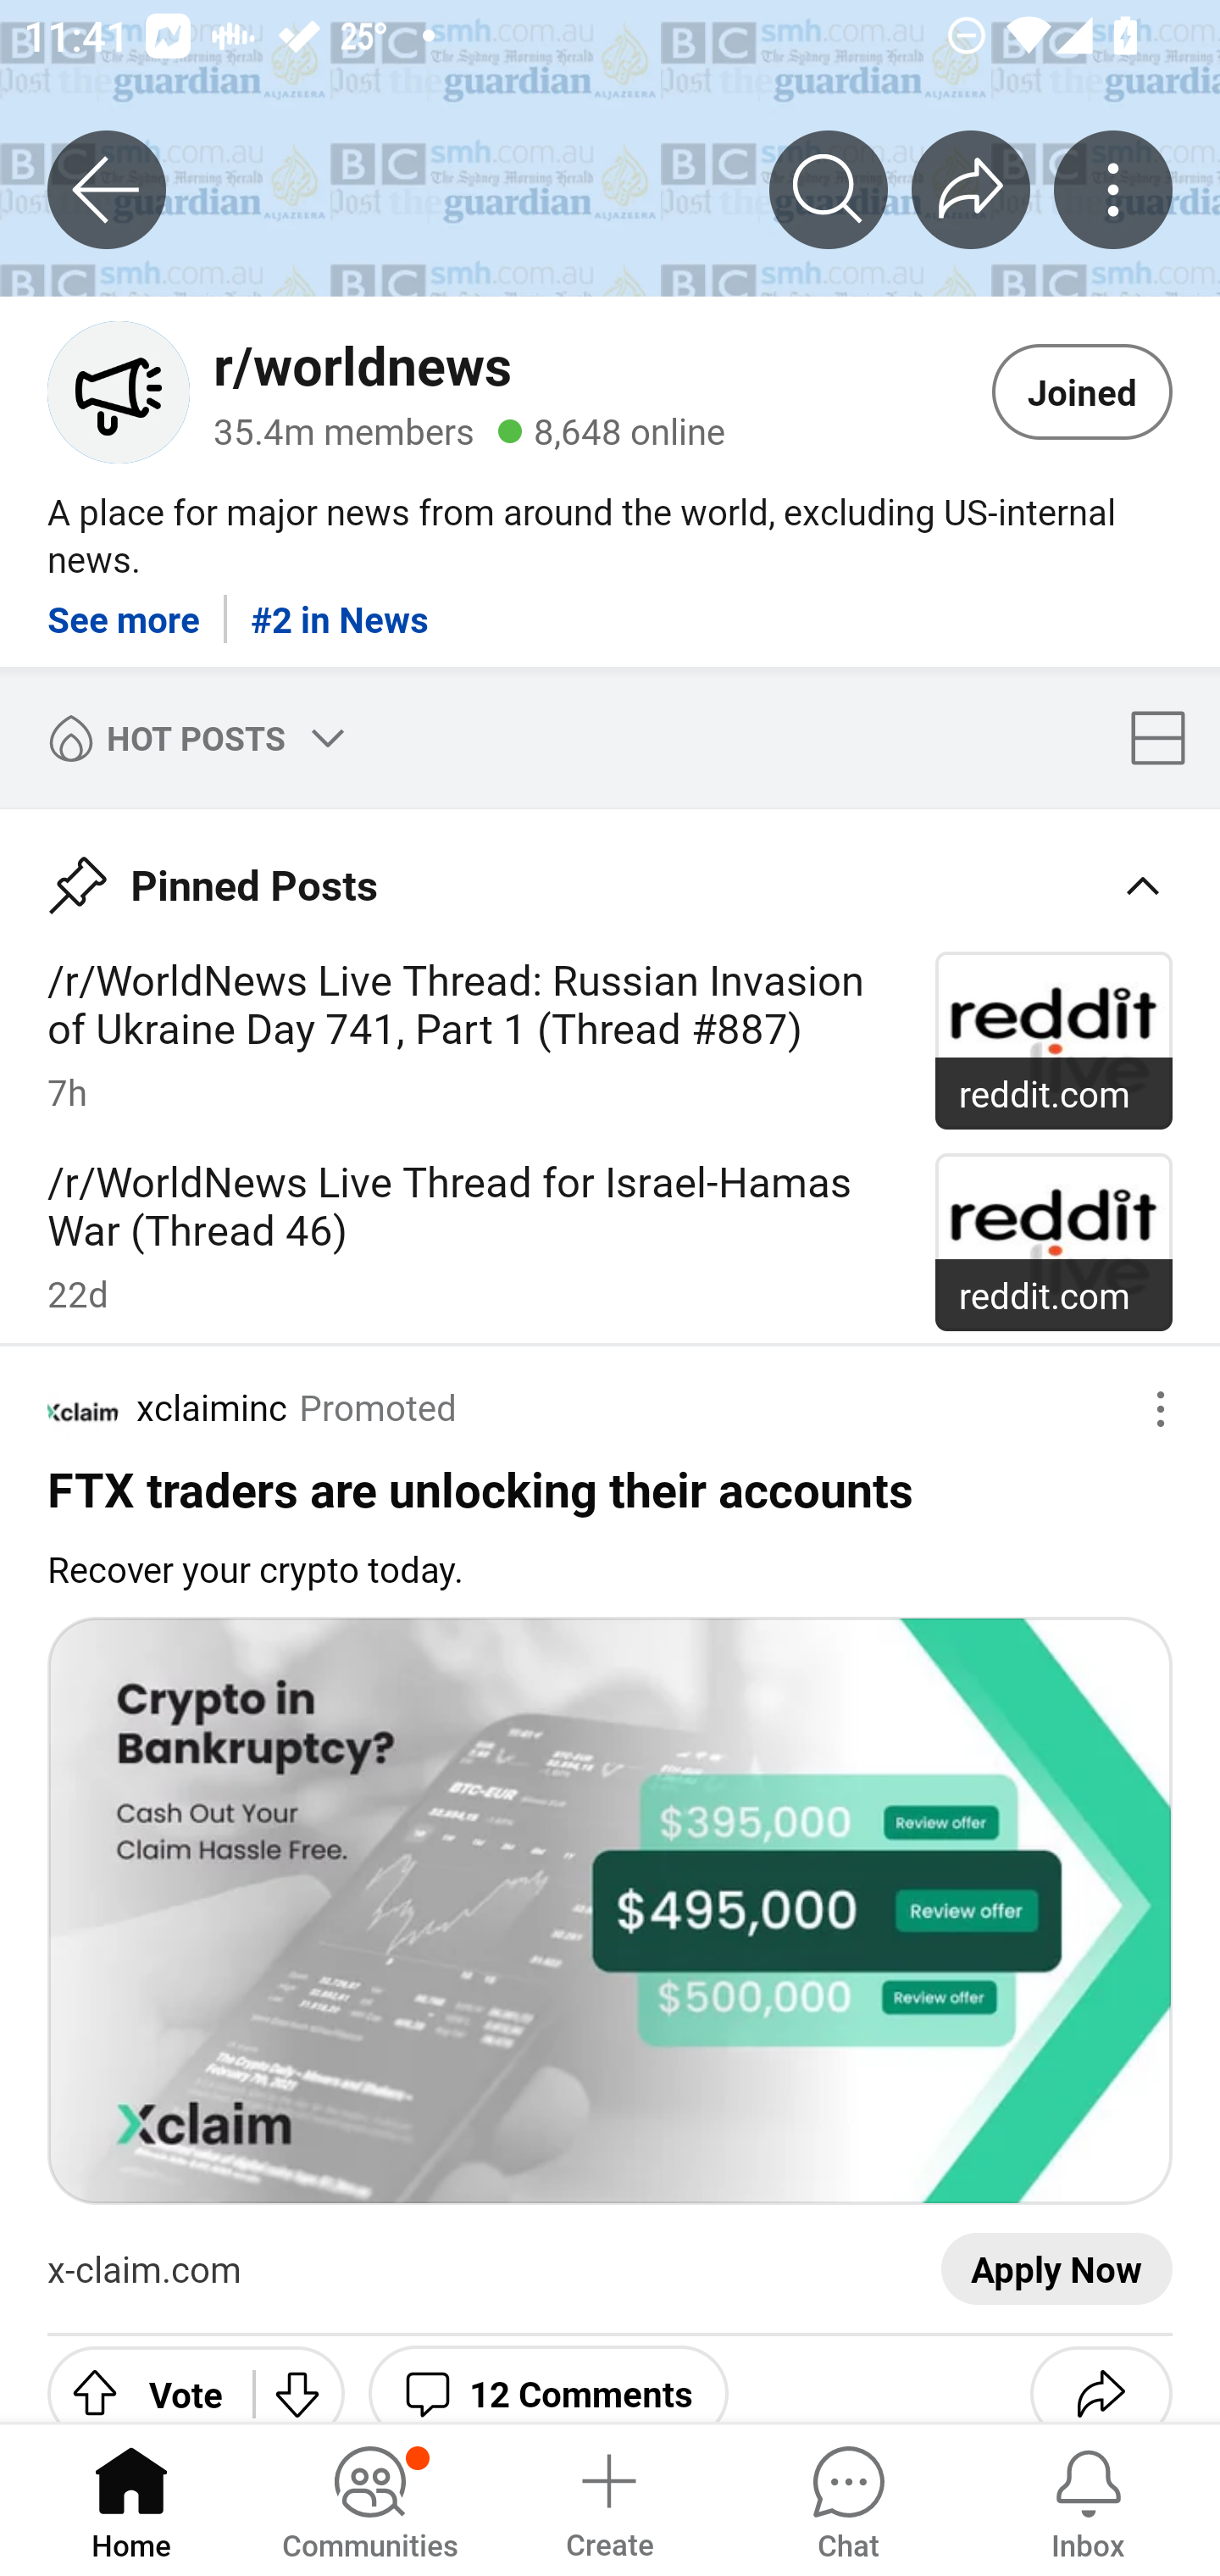  Describe the element at coordinates (1056, 2271) in the screenshot. I see `Apply Now` at that location.